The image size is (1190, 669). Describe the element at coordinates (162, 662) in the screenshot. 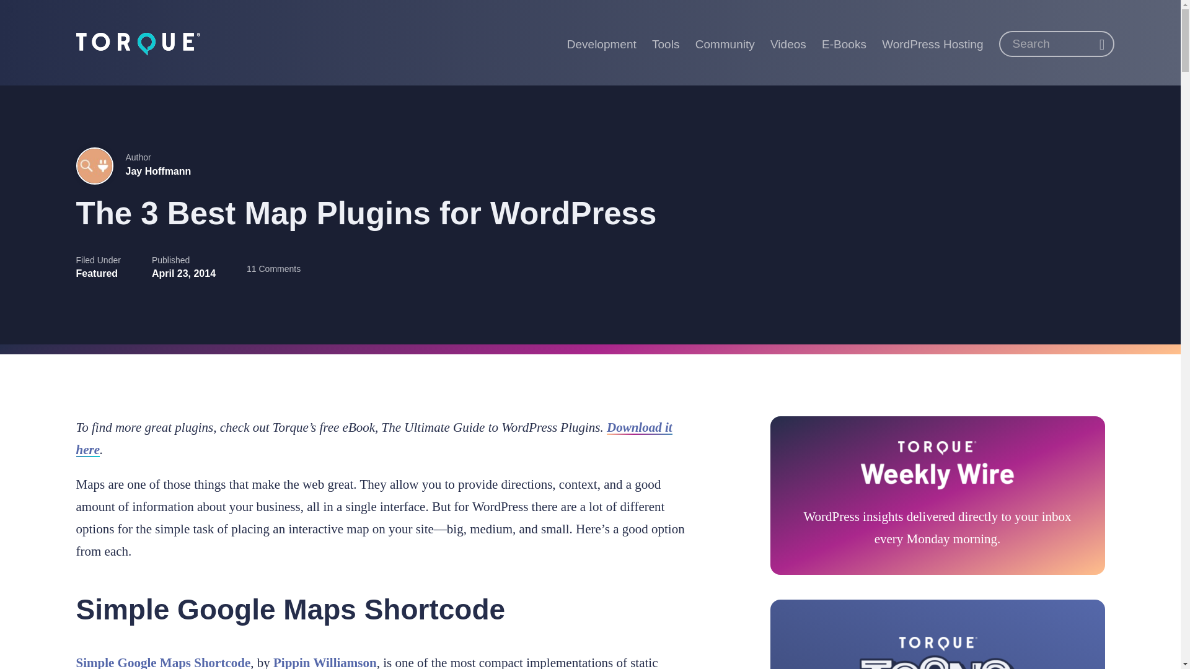

I see `Simple Google Maps Shortcode` at that location.